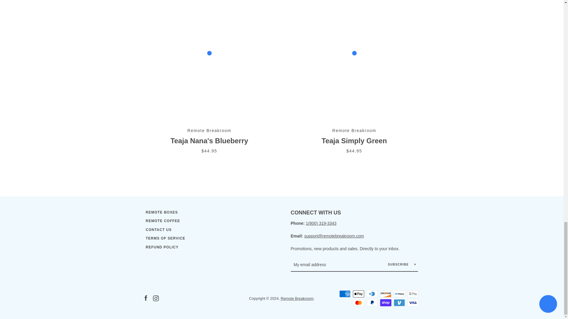 The width and height of the screenshot is (568, 319). I want to click on REFUND POLICY, so click(162, 247).